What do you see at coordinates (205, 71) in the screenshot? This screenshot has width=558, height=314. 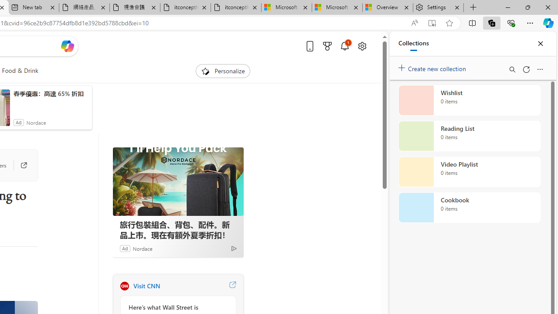 I see `To get missing image descriptions, open the context menu.` at bounding box center [205, 71].